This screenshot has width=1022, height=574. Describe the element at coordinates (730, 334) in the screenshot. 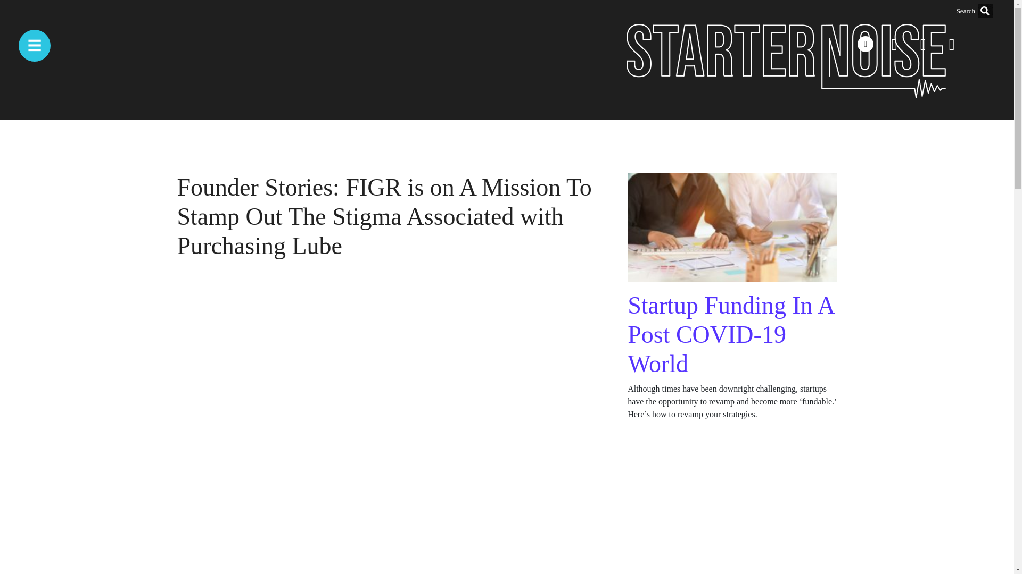

I see `Startup Funding In A Post COVID-19 World` at that location.